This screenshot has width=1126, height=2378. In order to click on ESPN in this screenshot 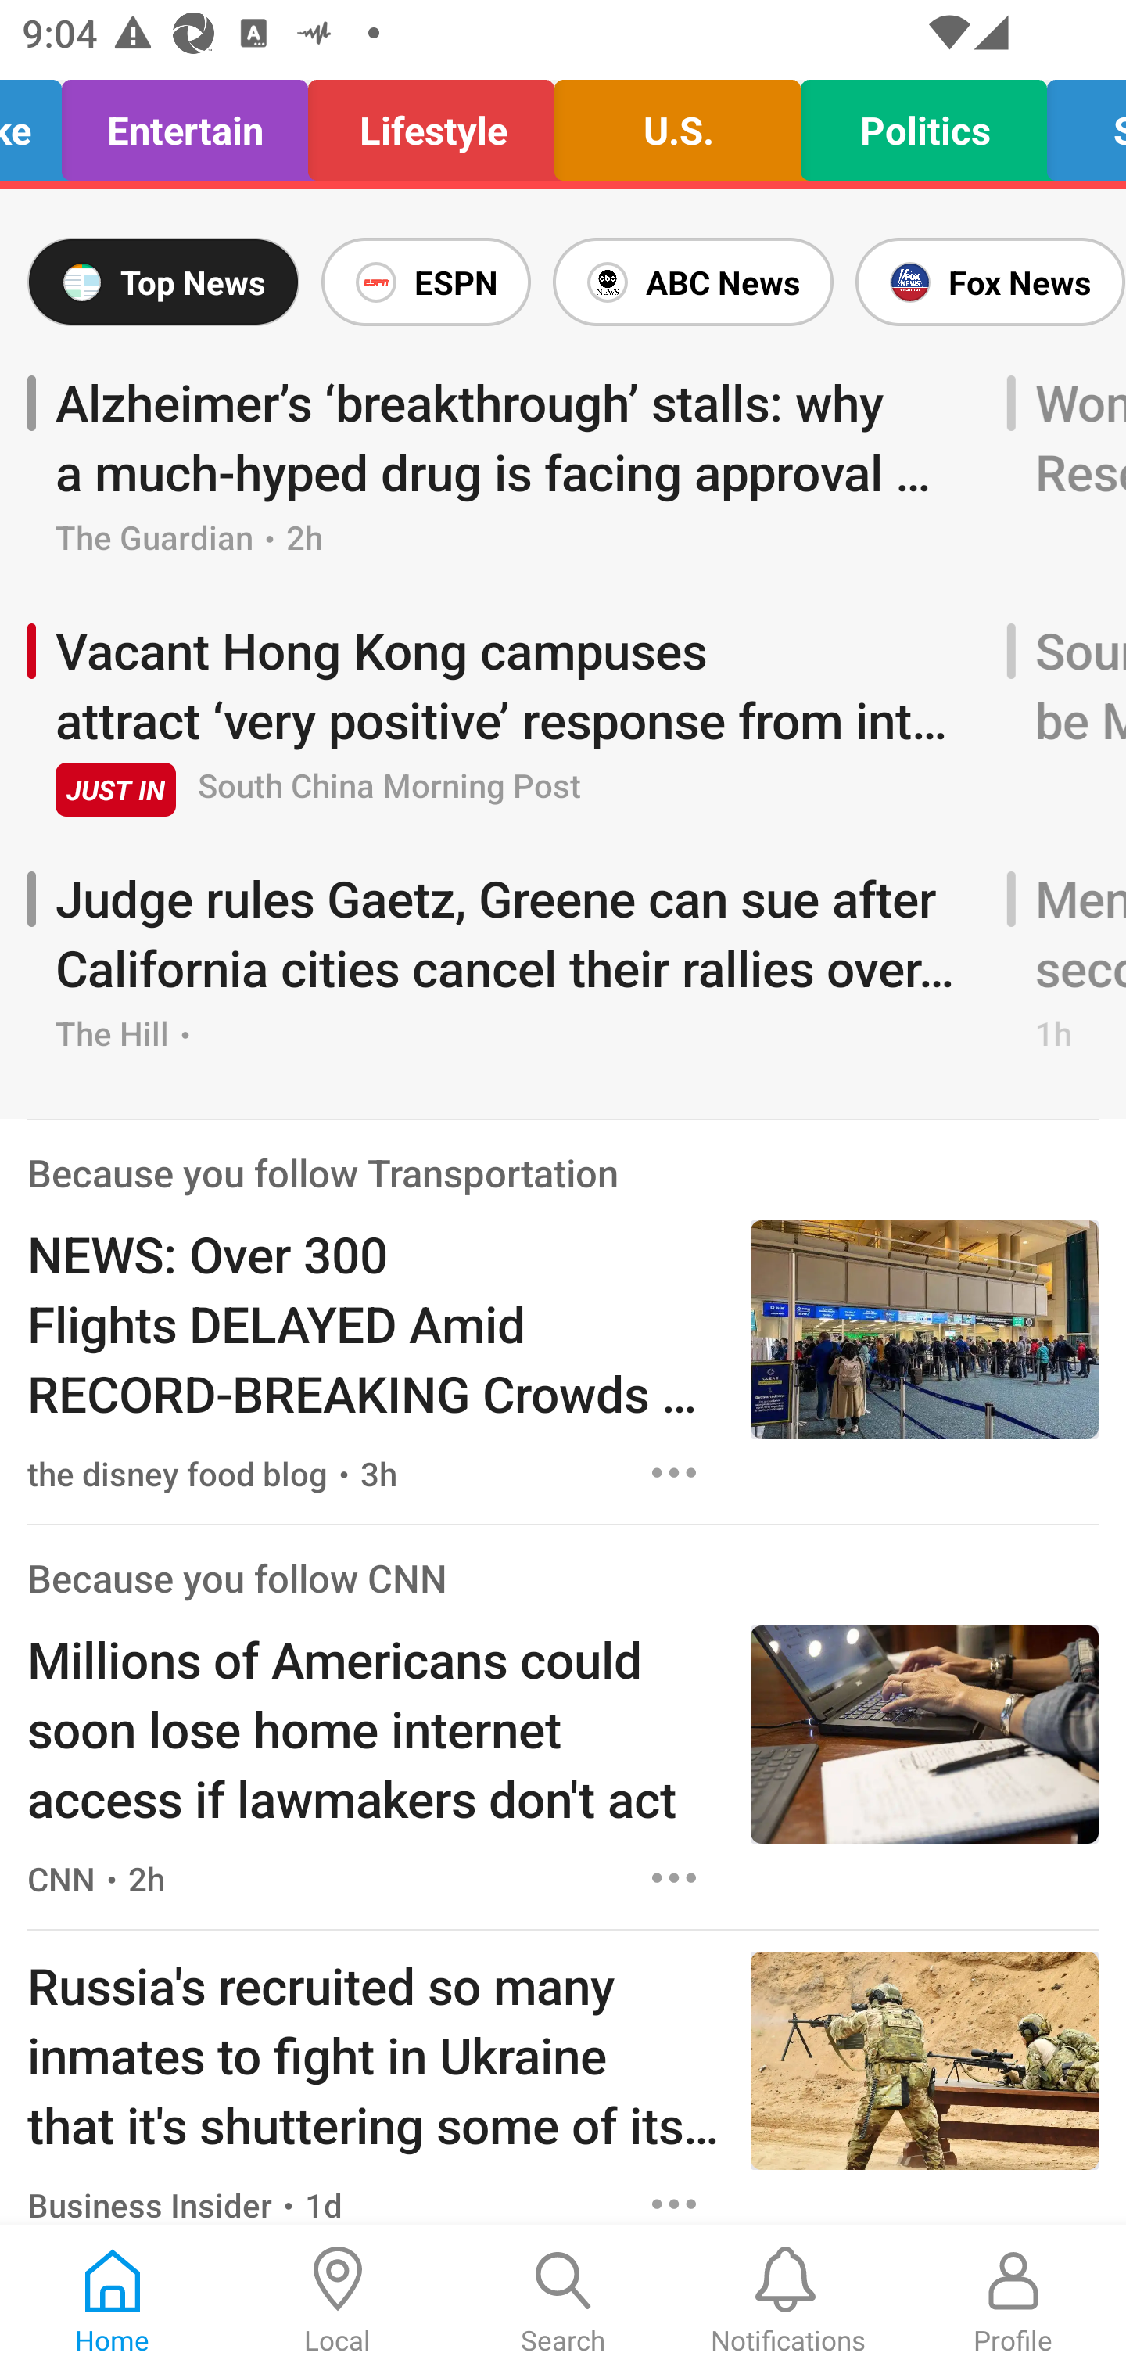, I will do `click(425, 282)`.